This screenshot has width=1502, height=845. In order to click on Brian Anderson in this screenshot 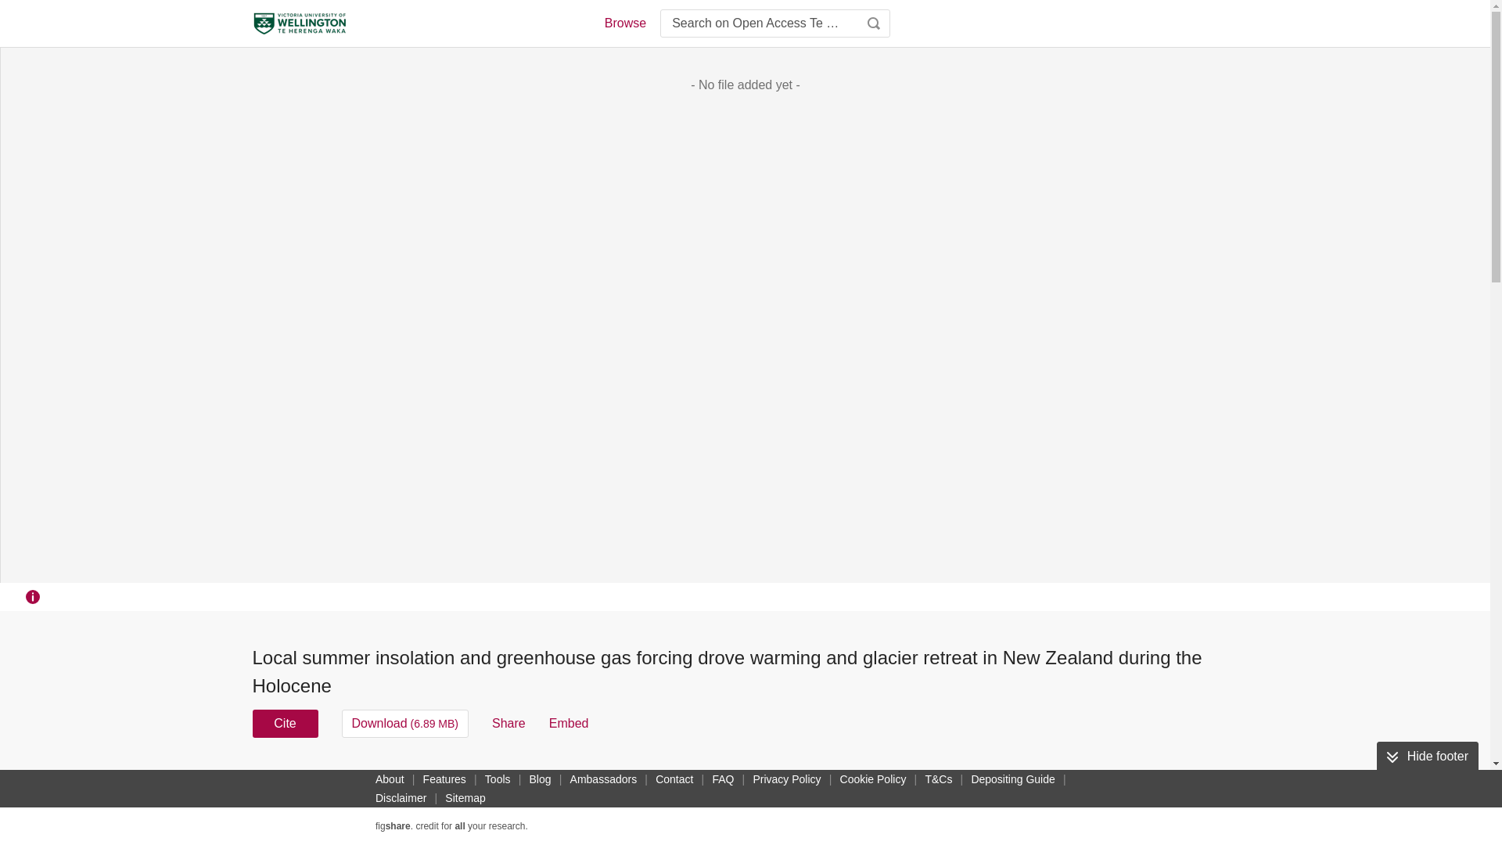, I will do `click(294, 793)`.